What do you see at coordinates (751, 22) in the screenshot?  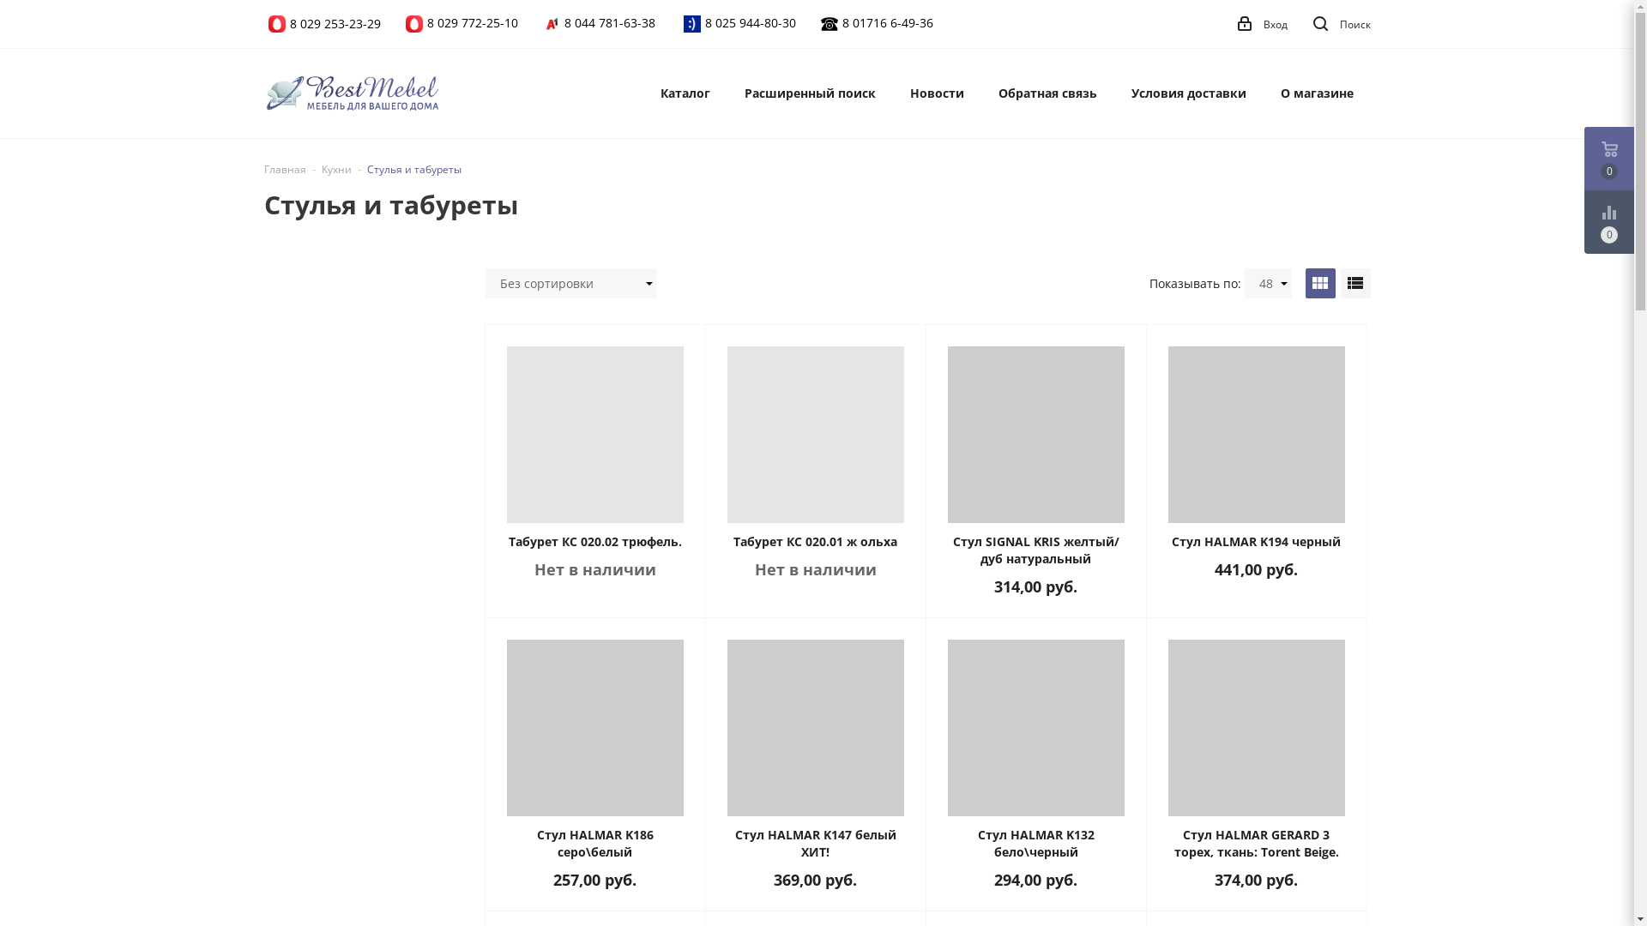 I see `8 025 944-80-30` at bounding box center [751, 22].